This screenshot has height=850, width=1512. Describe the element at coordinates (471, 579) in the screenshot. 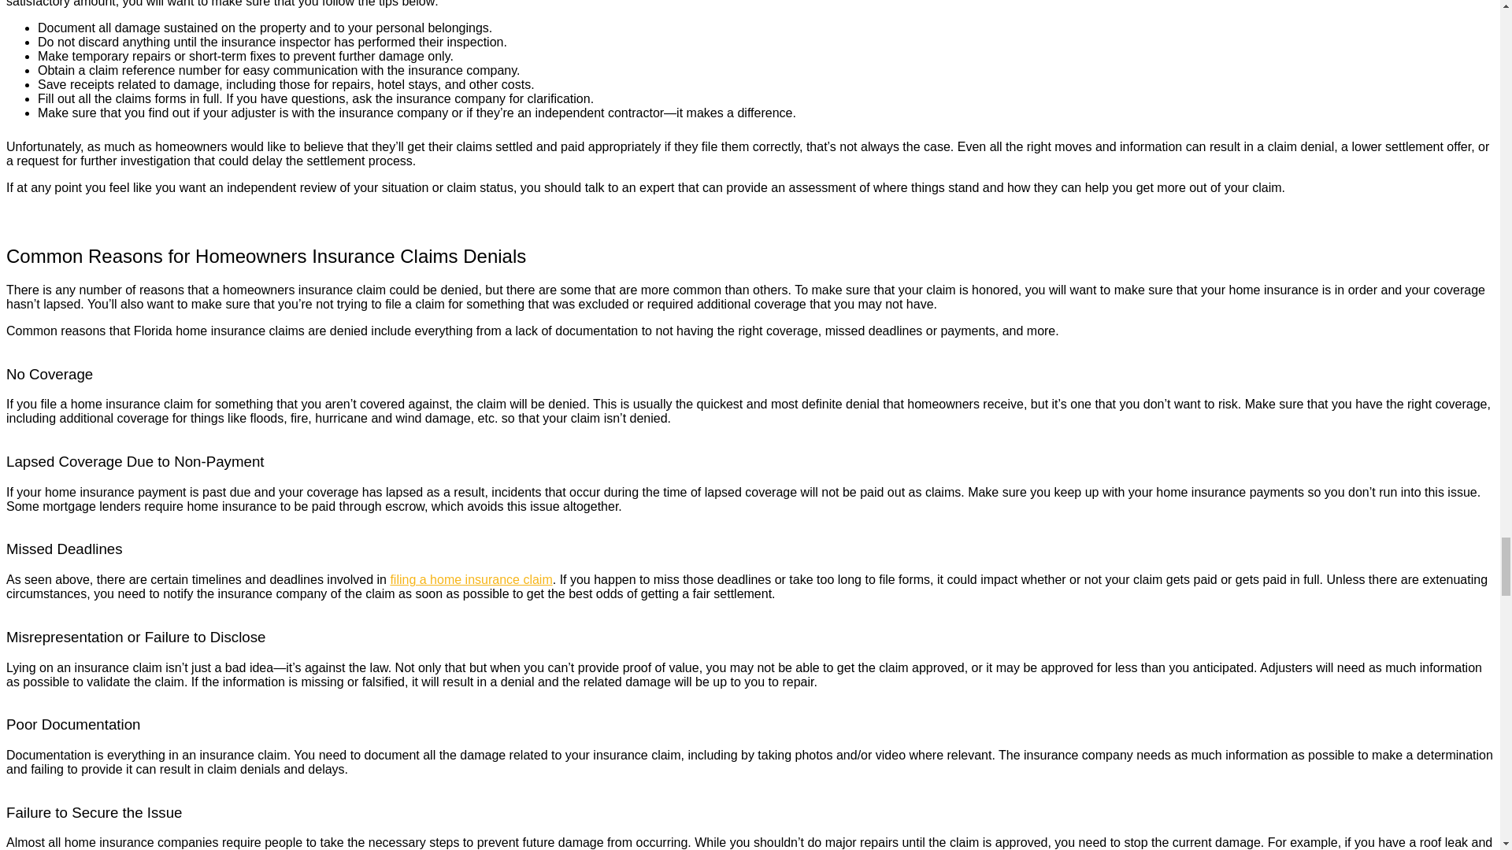

I see `filing a home insurance claim` at that location.